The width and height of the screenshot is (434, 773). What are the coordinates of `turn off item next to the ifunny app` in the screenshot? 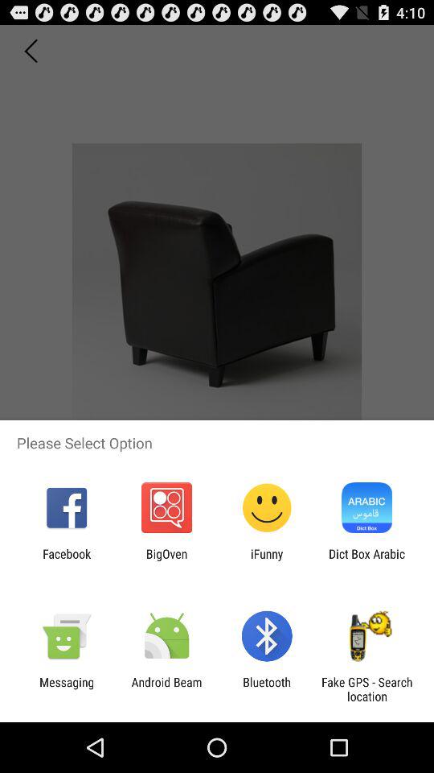 It's located at (166, 560).